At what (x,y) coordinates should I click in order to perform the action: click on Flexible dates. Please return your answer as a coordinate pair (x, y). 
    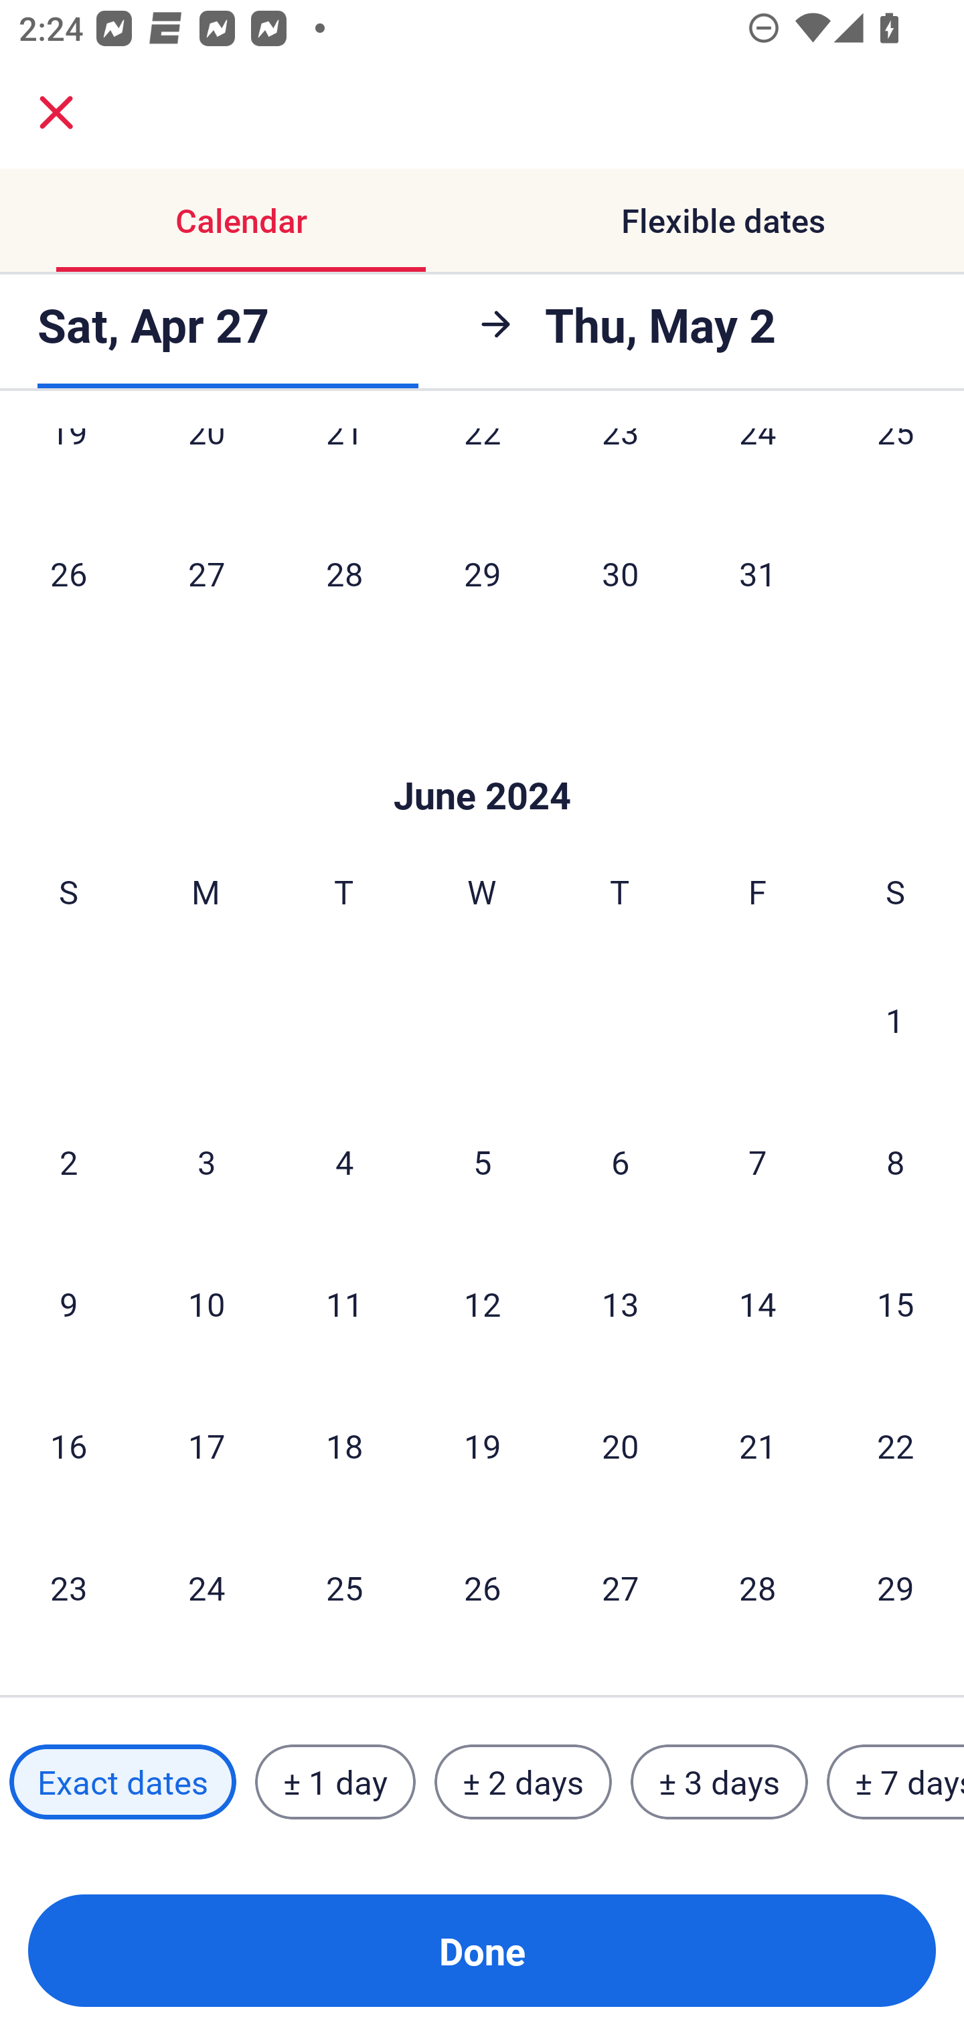
    Looking at the image, I should click on (723, 221).